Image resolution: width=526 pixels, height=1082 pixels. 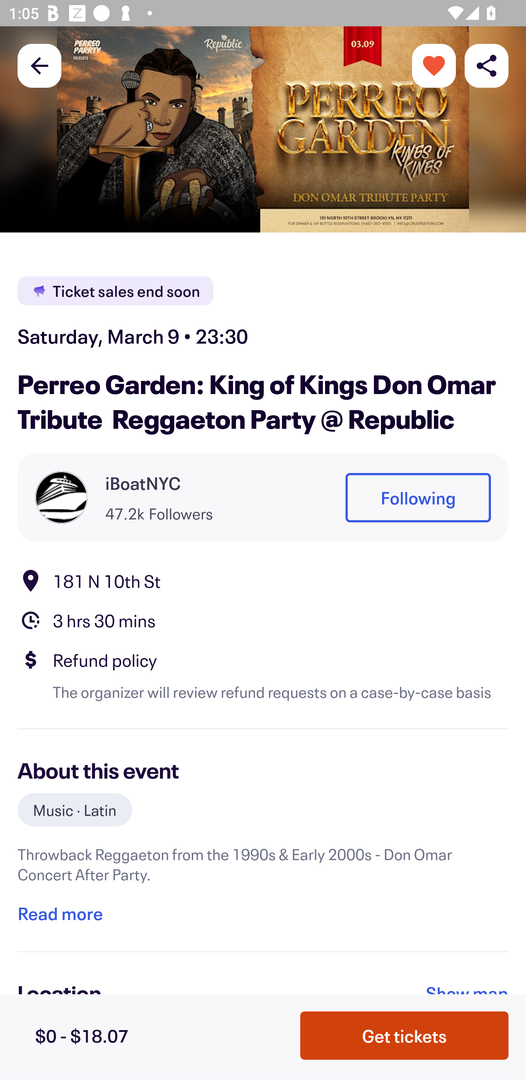 I want to click on Back, so click(x=39, y=65).